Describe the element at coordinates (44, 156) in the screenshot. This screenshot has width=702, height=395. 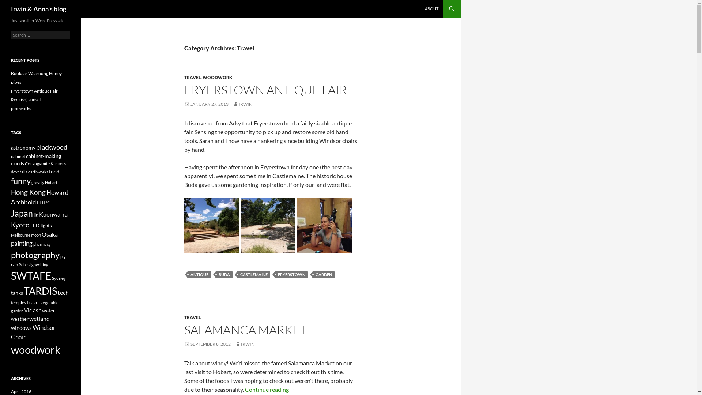
I see `cabinet-making` at that location.